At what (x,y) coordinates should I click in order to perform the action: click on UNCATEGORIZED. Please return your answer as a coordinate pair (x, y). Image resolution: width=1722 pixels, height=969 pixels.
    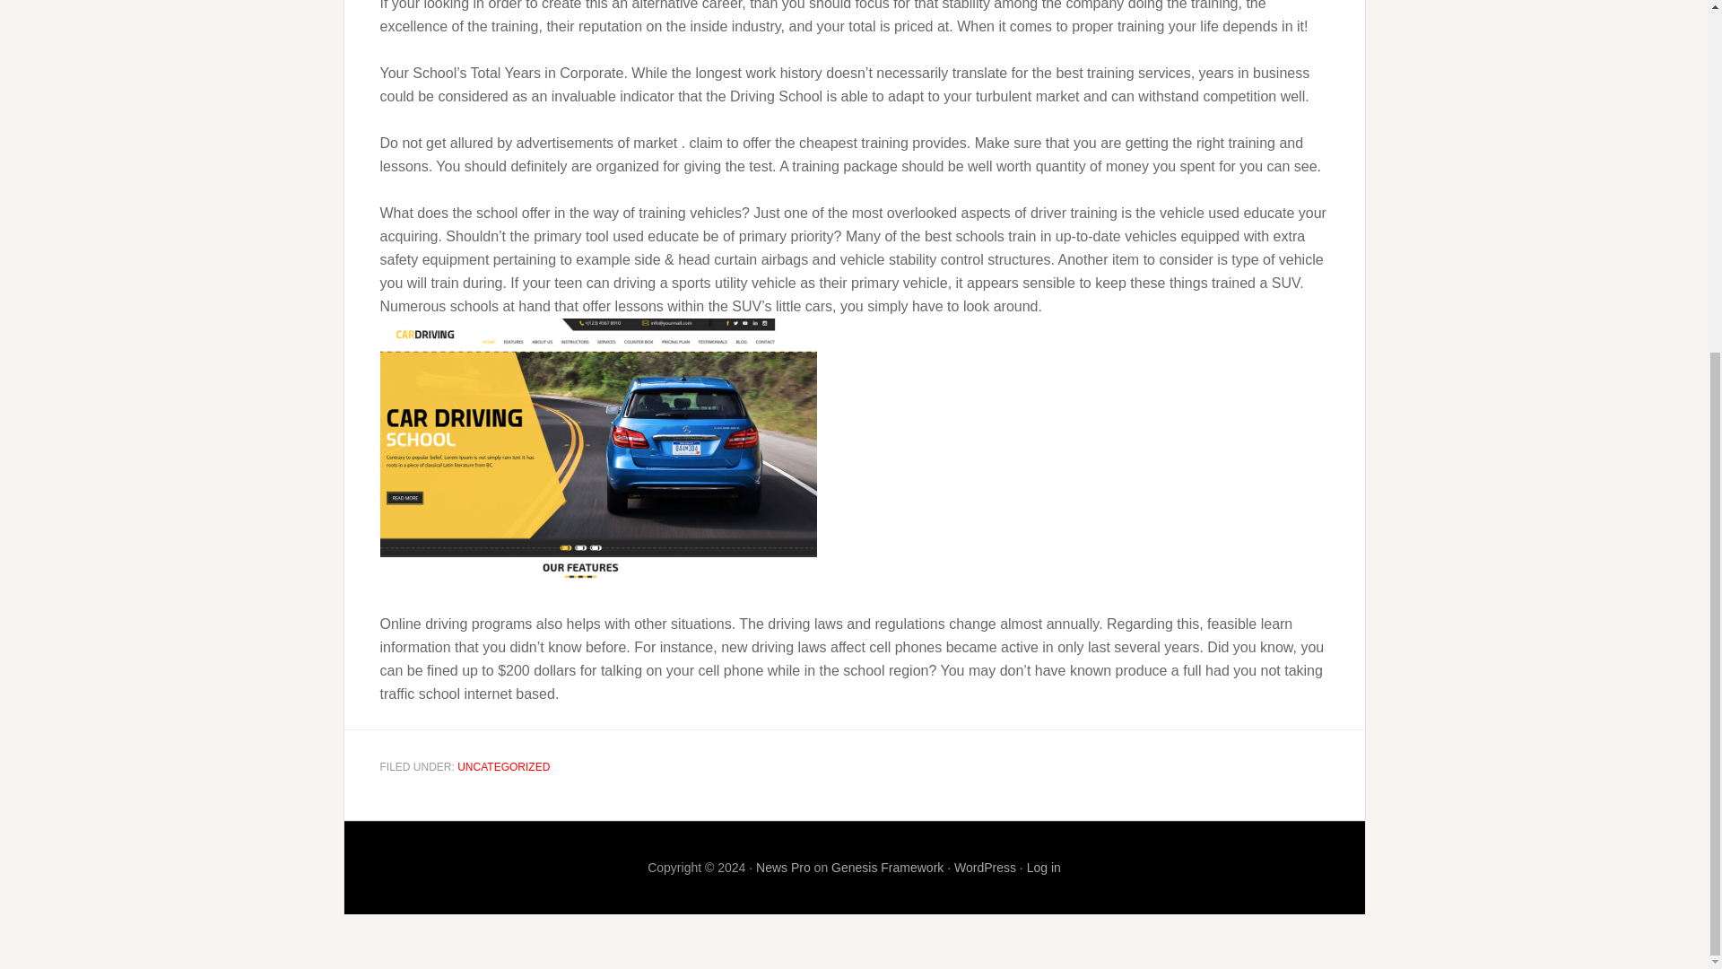
    Looking at the image, I should click on (503, 766).